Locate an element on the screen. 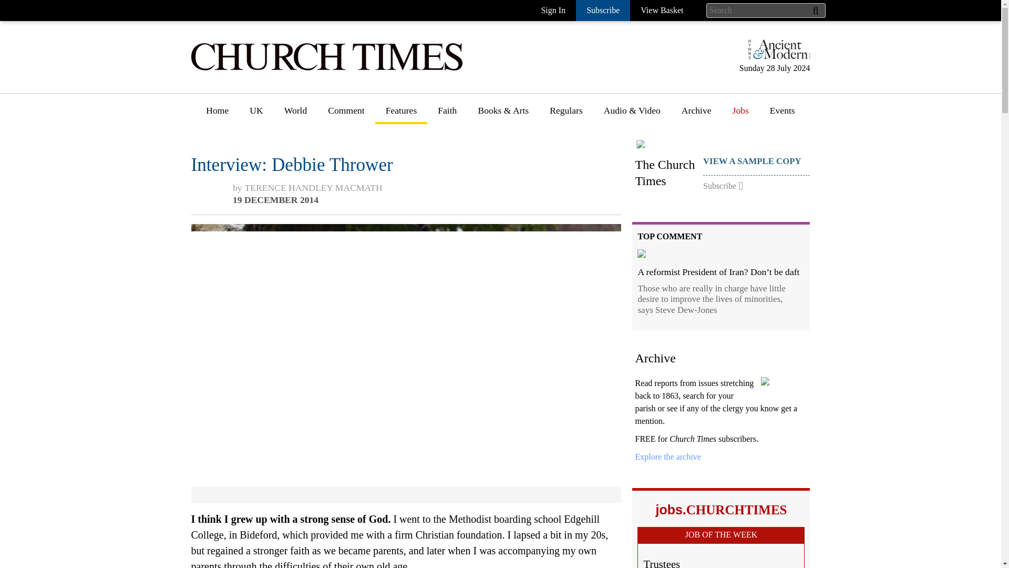 Image resolution: width=1009 pixels, height=568 pixels. Book club is located at coordinates (497, 180).